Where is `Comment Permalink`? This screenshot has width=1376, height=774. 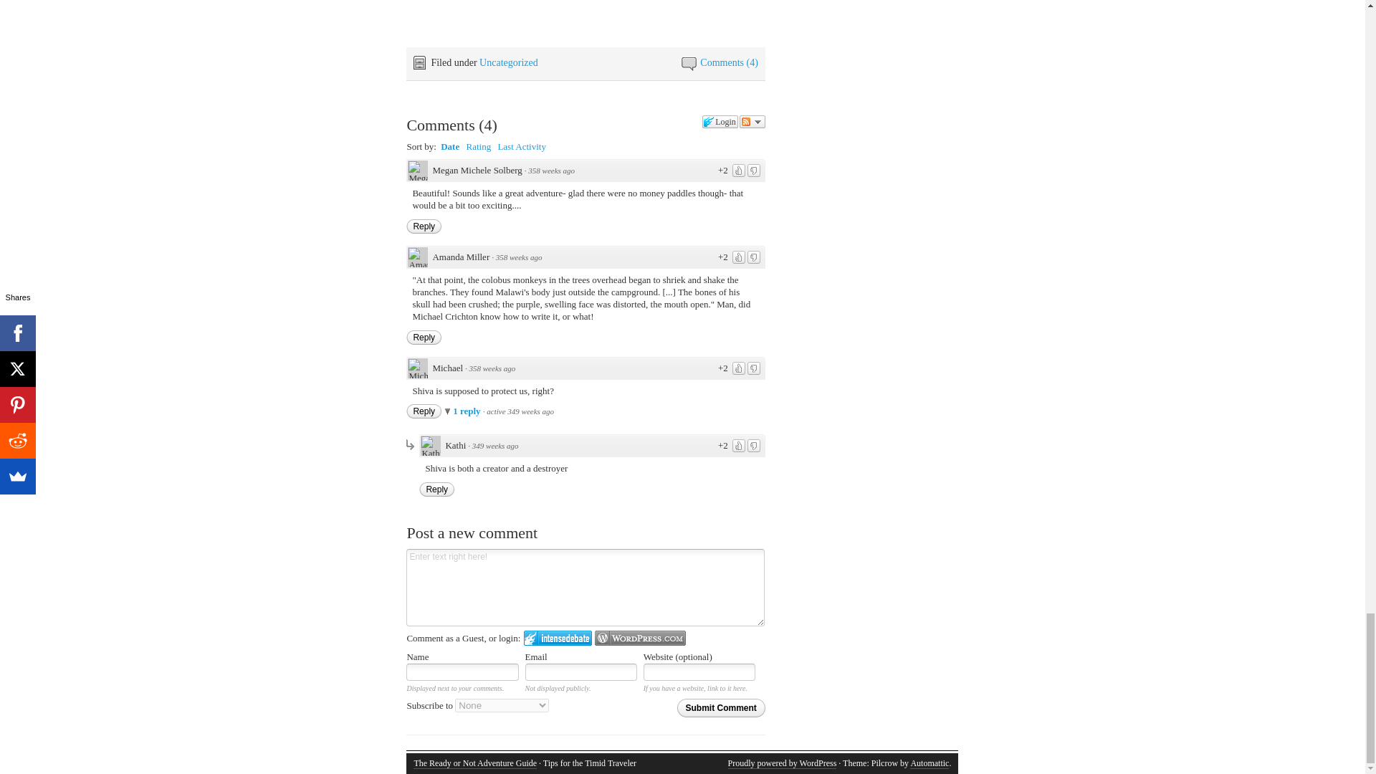 Comment Permalink is located at coordinates (492, 368).